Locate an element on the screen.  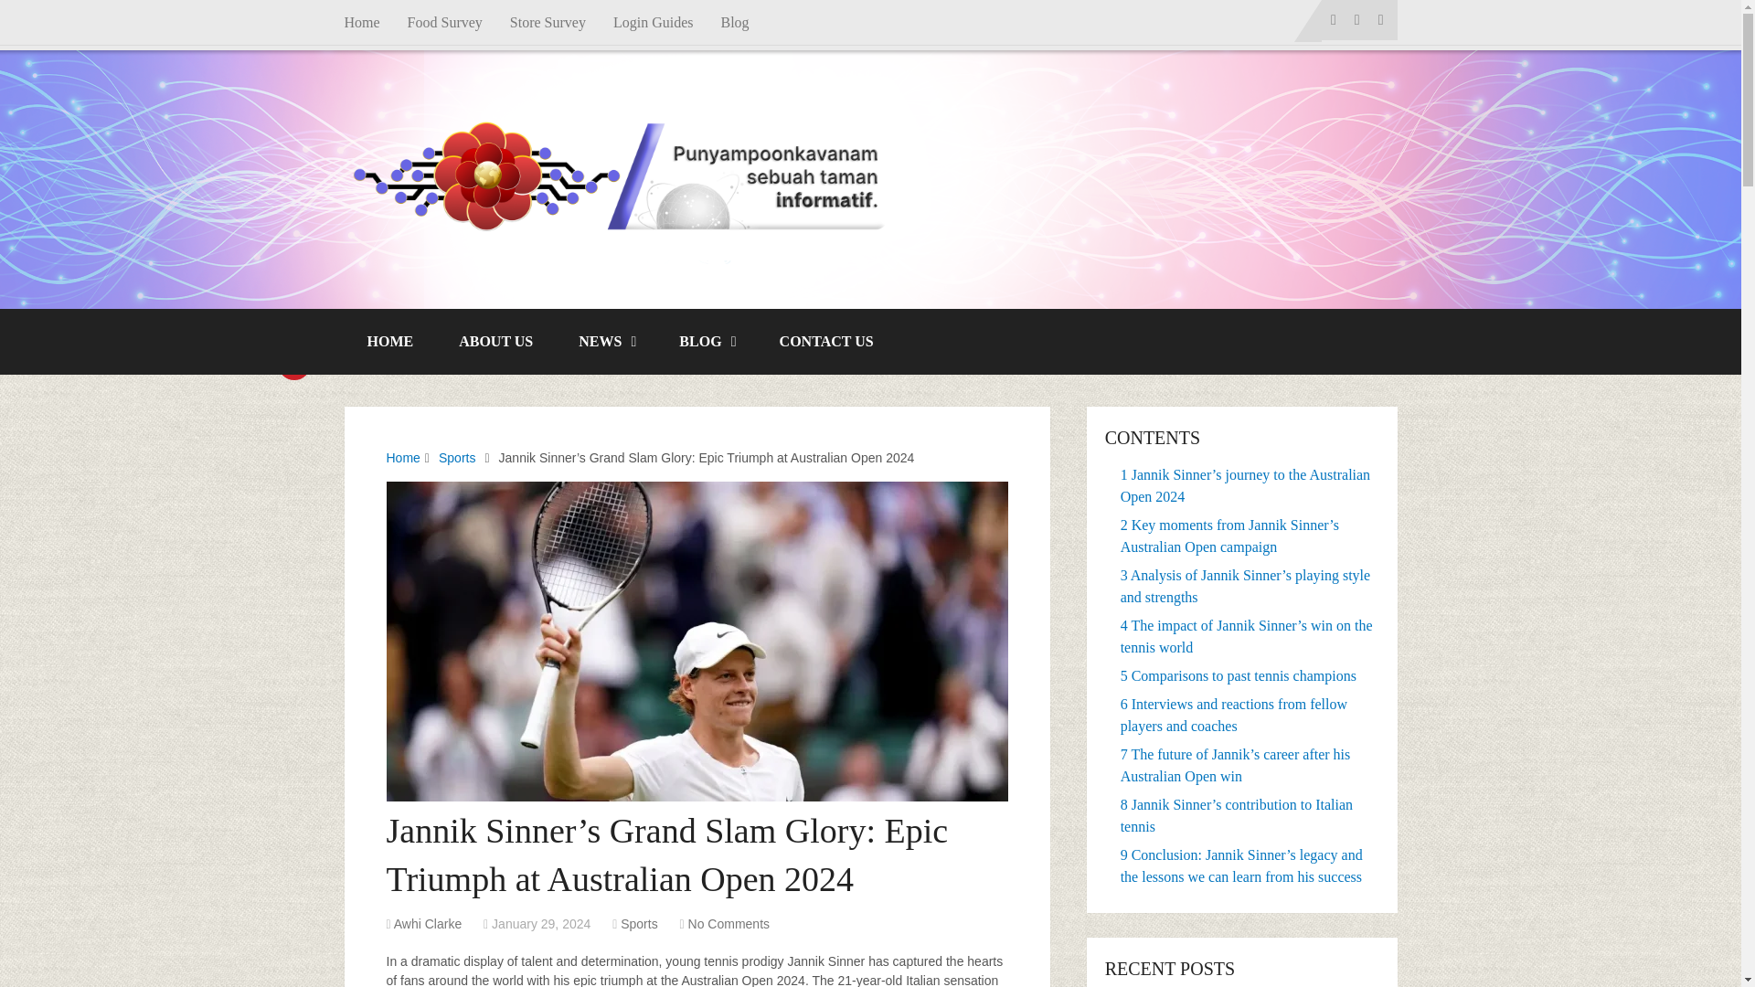
ABOUT US is located at coordinates (495, 342).